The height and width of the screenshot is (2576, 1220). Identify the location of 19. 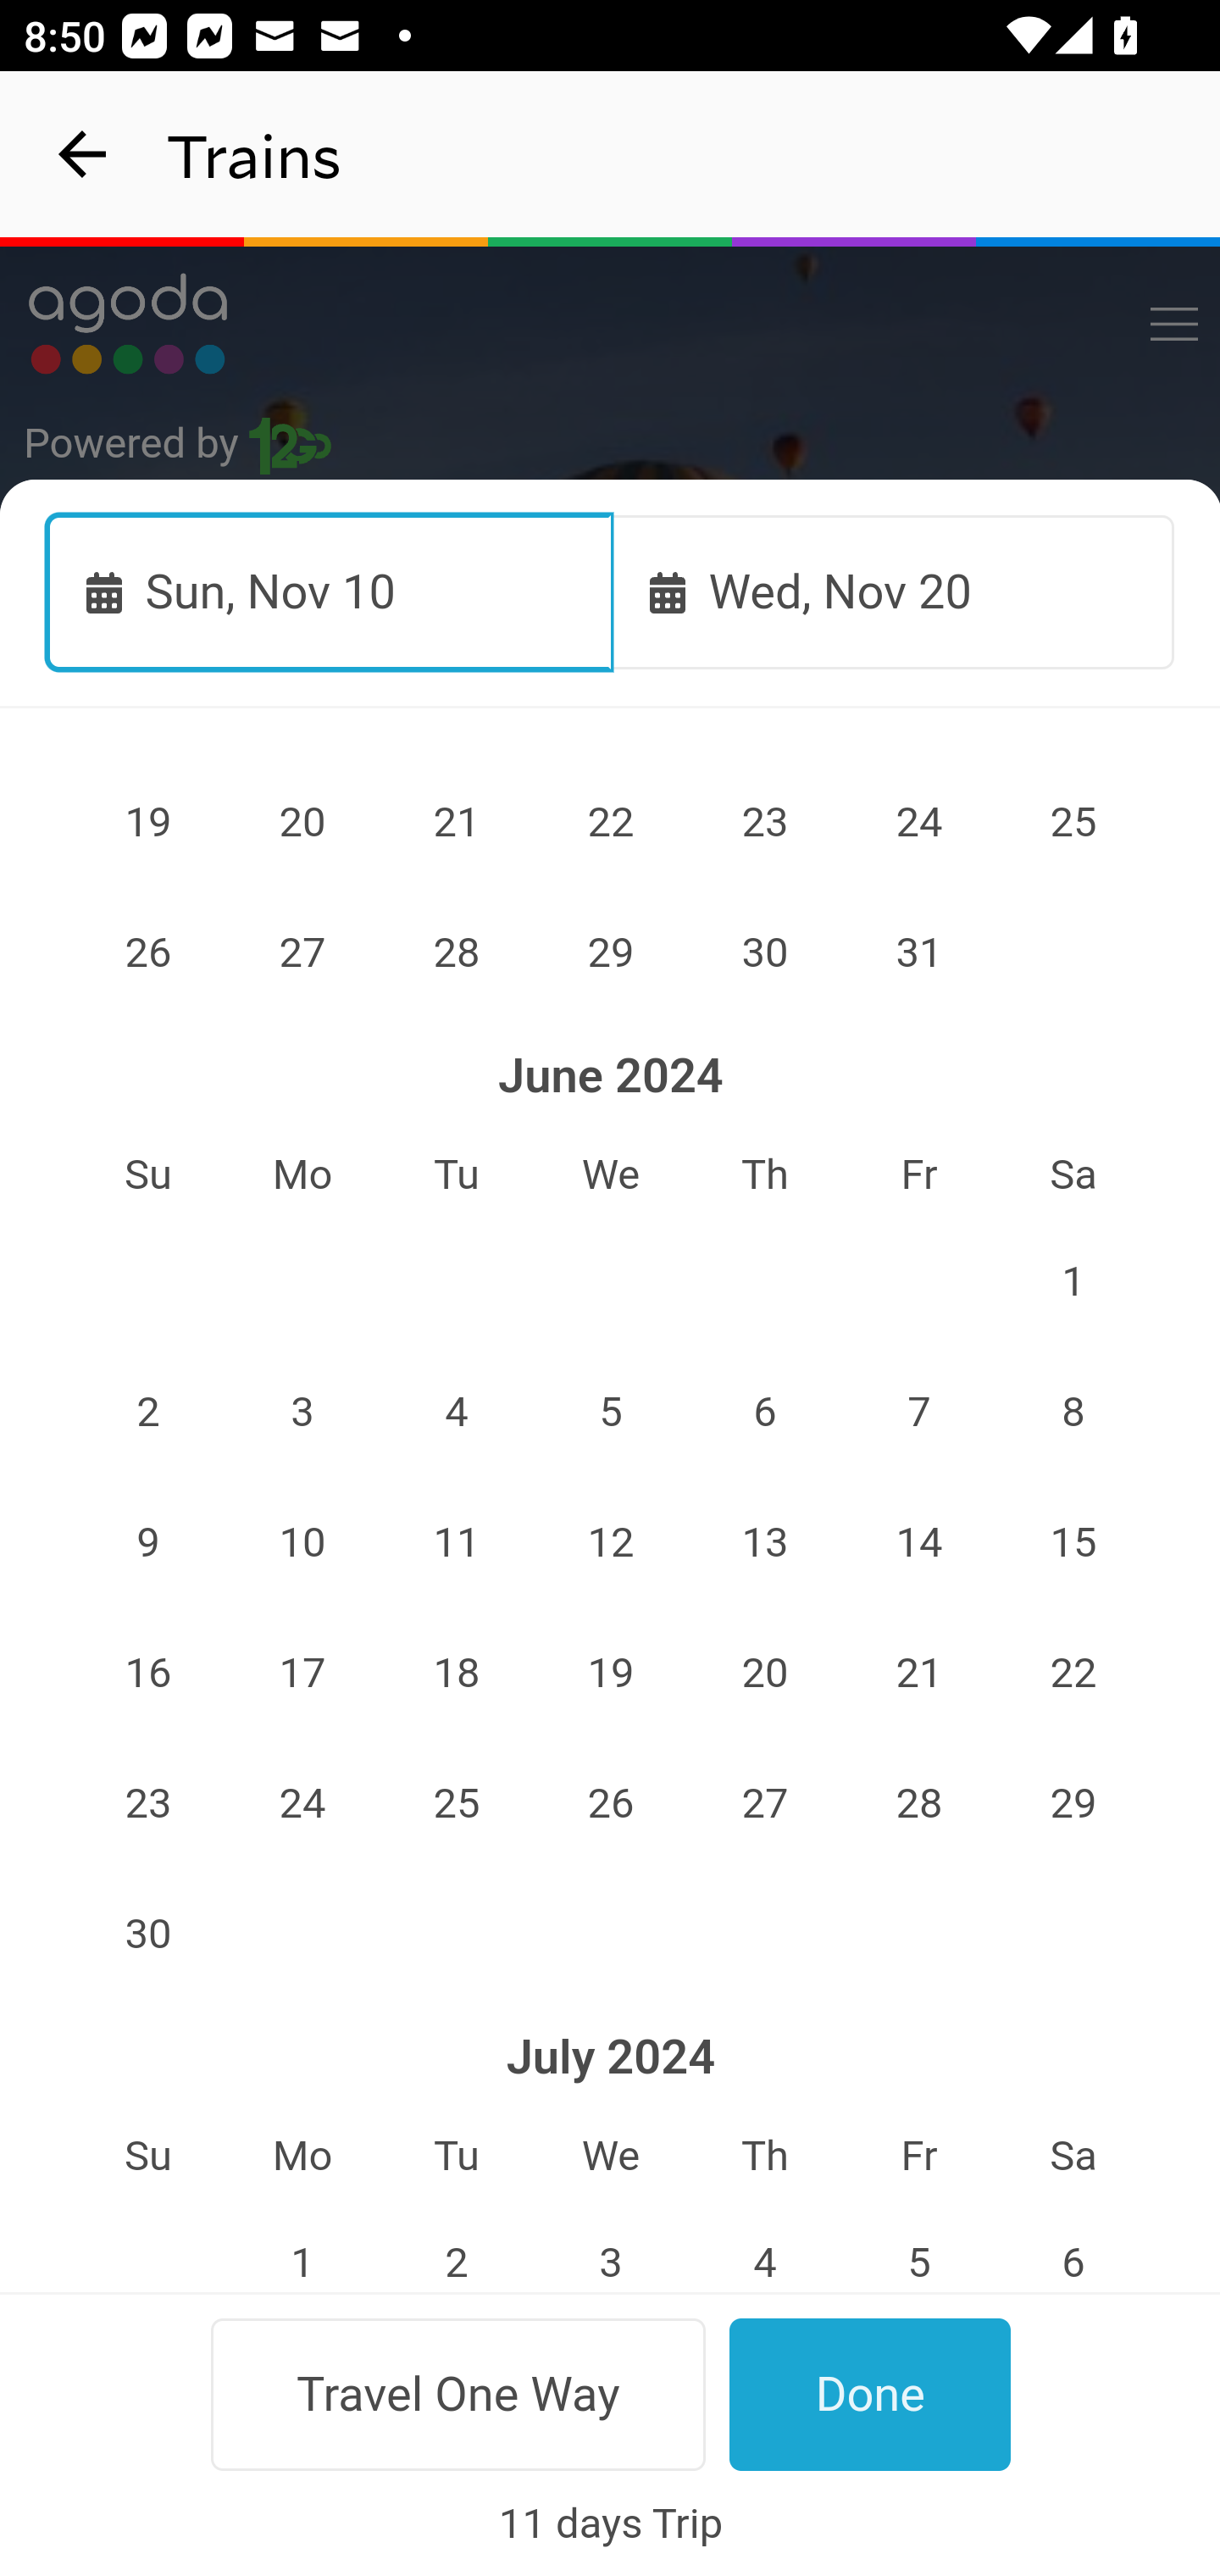
(612, 1673).